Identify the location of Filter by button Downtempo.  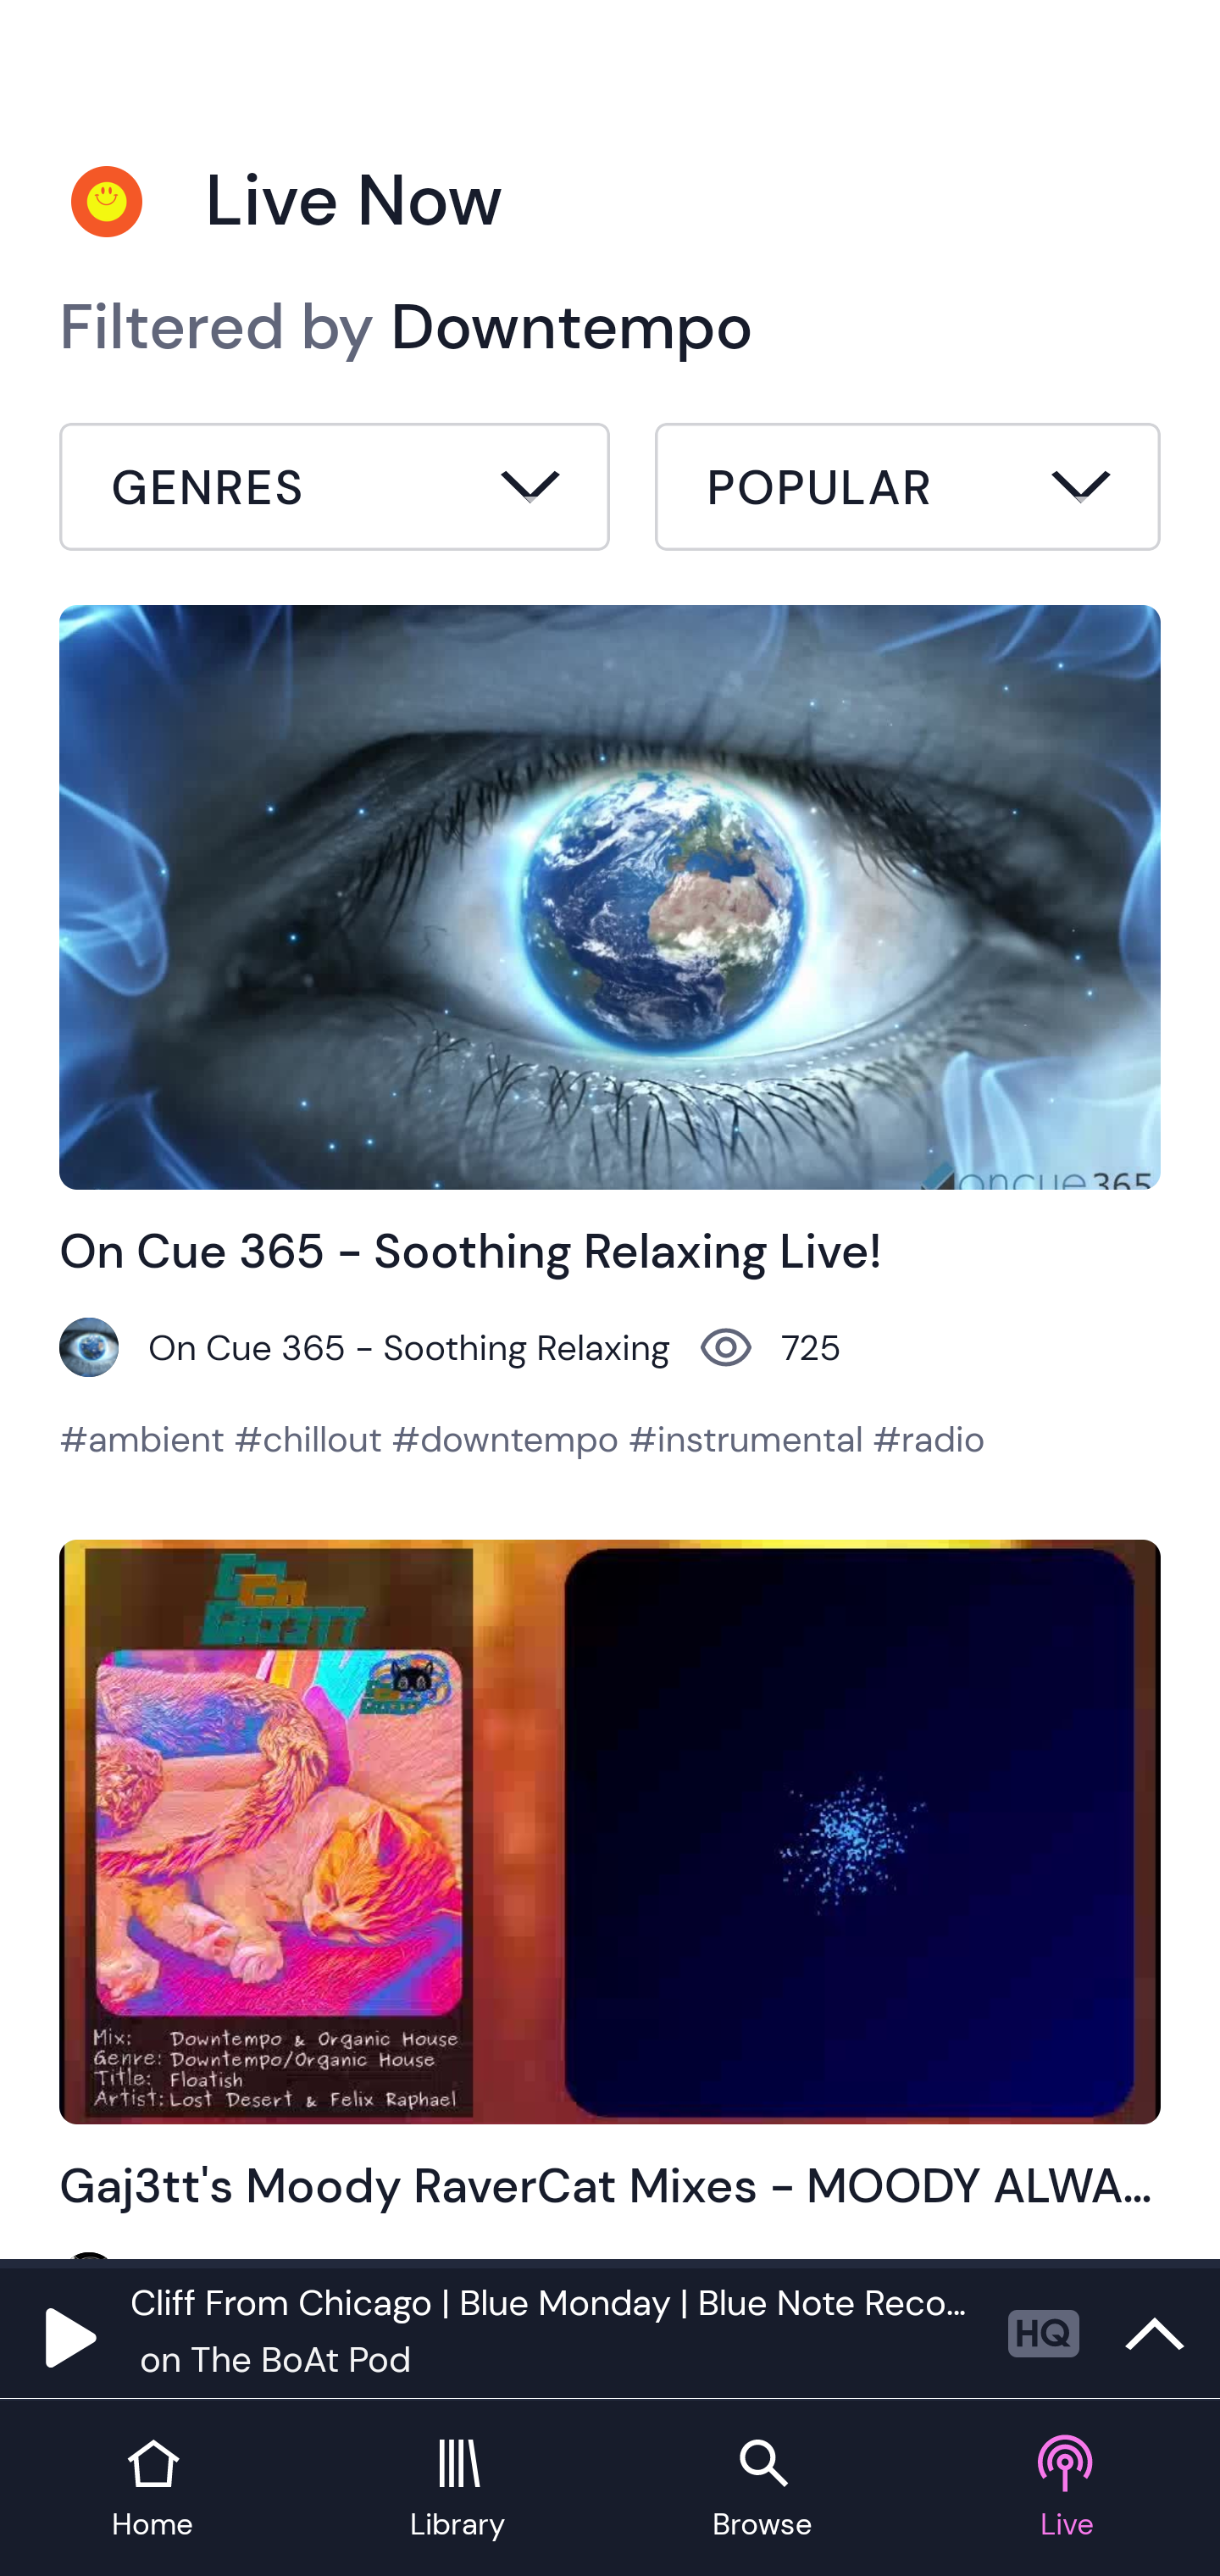
(335, 491).